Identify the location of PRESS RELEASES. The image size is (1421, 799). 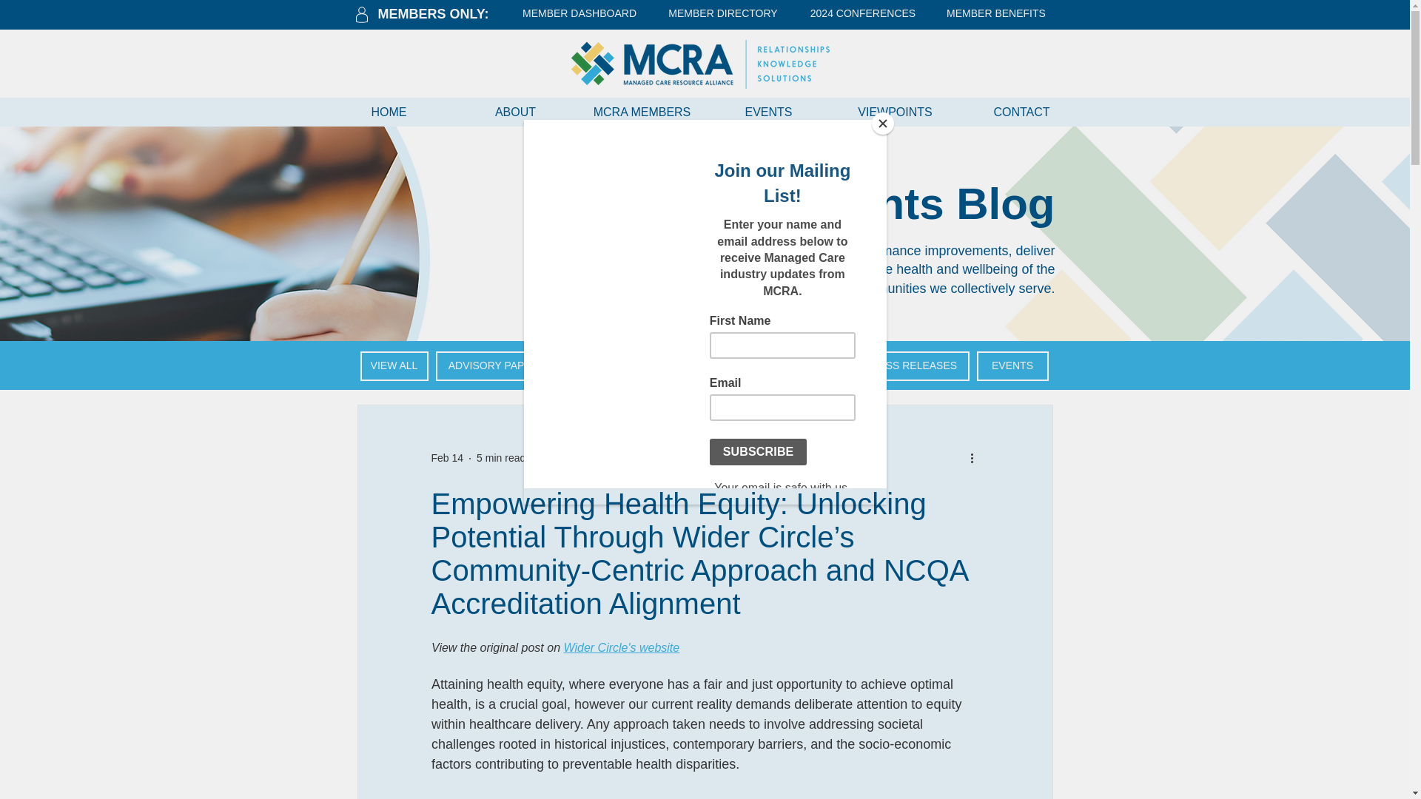
(910, 366).